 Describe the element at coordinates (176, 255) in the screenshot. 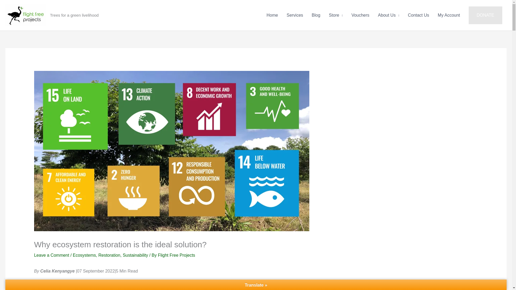

I see `Flight Free Projects` at that location.